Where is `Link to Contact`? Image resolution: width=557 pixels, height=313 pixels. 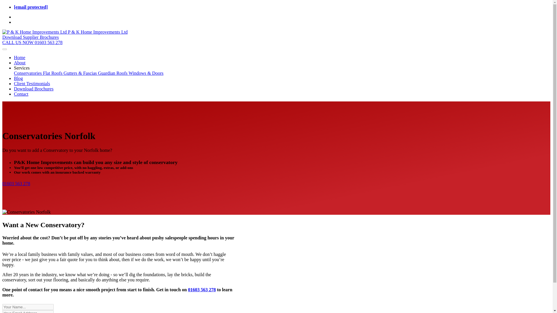 Link to Contact is located at coordinates (21, 94).